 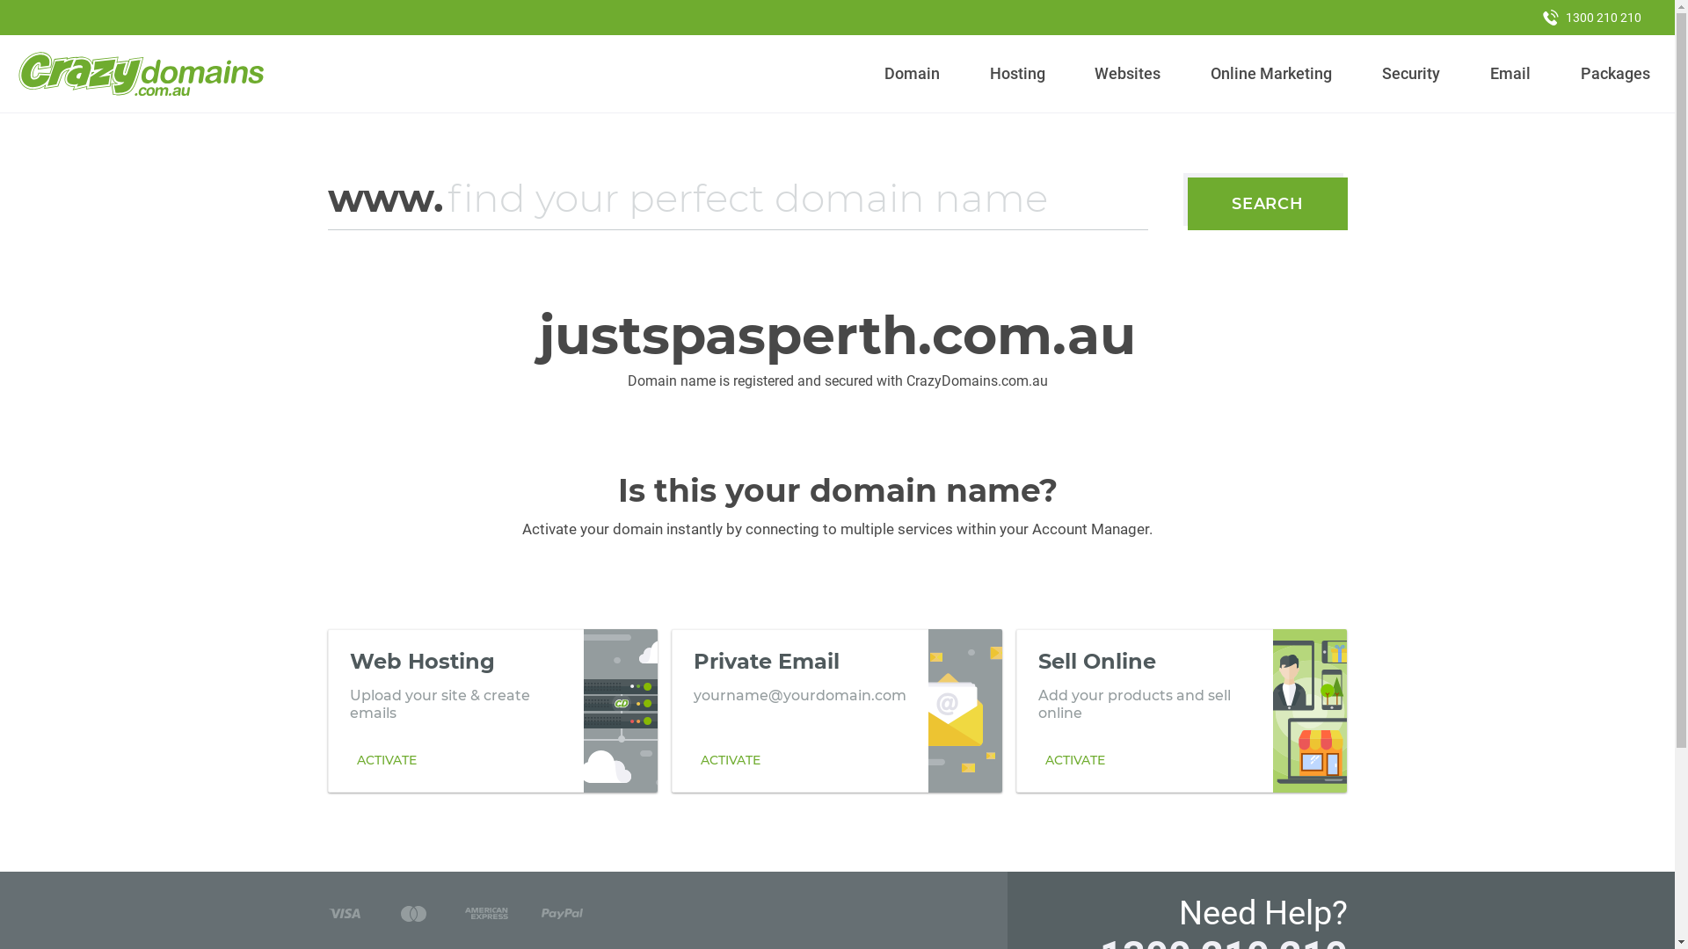 I want to click on Security, so click(x=1412, y=74).